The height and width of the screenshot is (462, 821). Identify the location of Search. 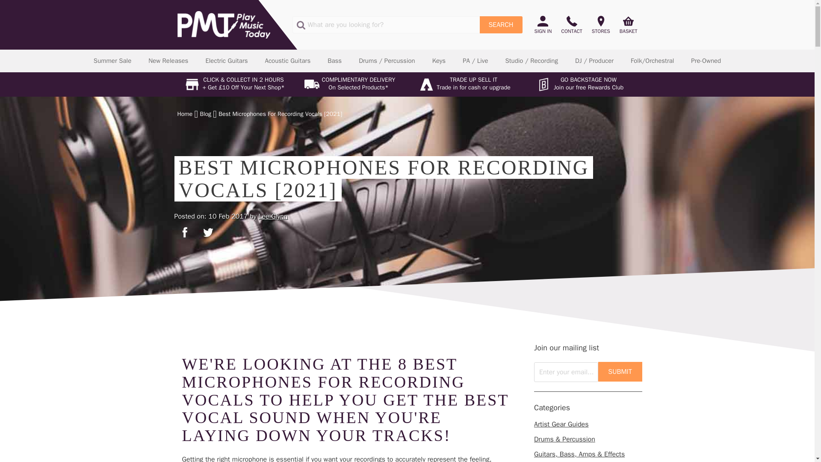
(501, 24).